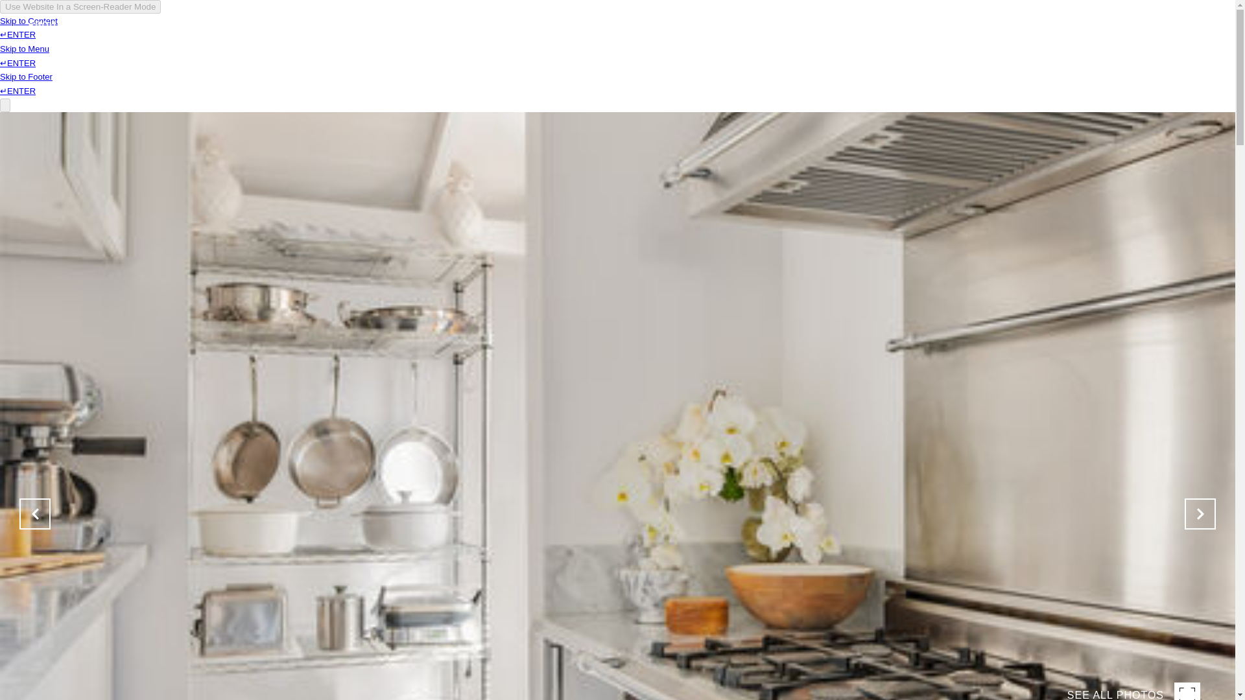 The image size is (1245, 700). What do you see at coordinates (141, 54) in the screenshot?
I see `EXCLUSIVE PROPERTIES` at bounding box center [141, 54].